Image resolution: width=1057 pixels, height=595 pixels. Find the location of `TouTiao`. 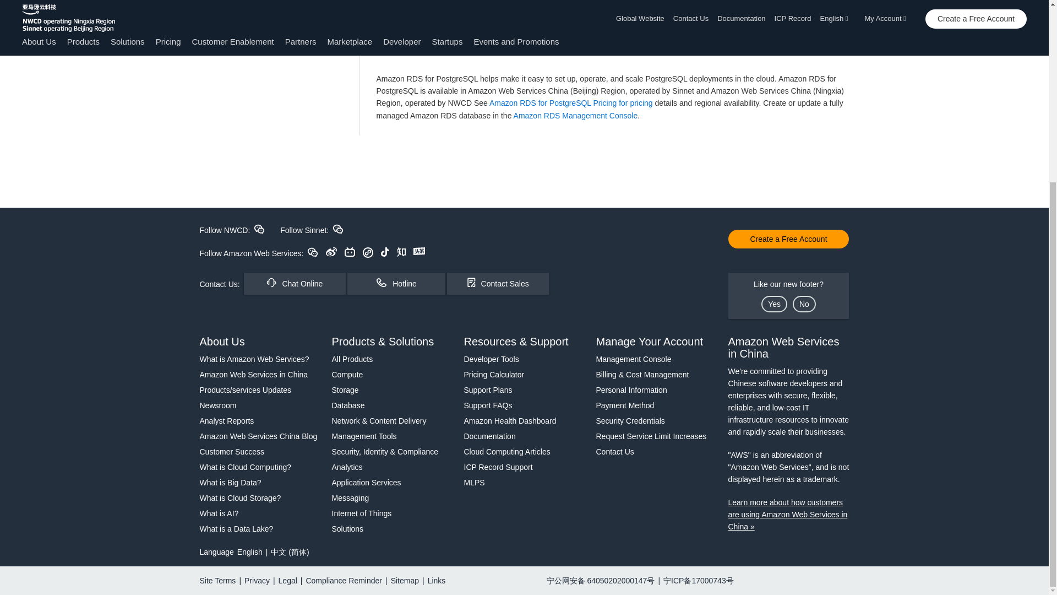

TouTiao is located at coordinates (418, 251).